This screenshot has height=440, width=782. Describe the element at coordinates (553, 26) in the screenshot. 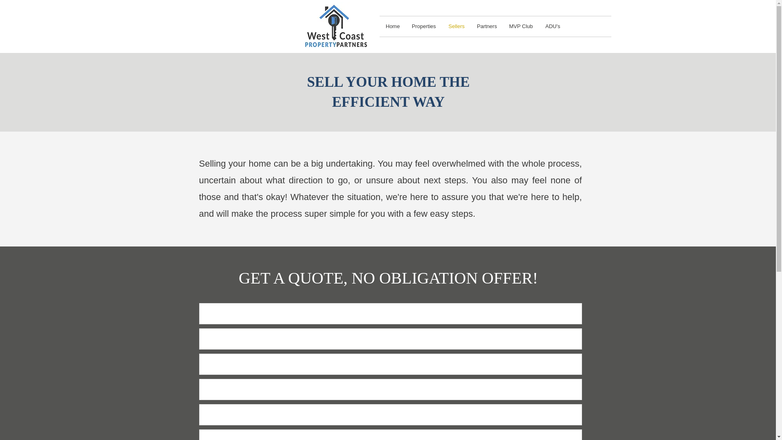

I see `ADU's` at that location.